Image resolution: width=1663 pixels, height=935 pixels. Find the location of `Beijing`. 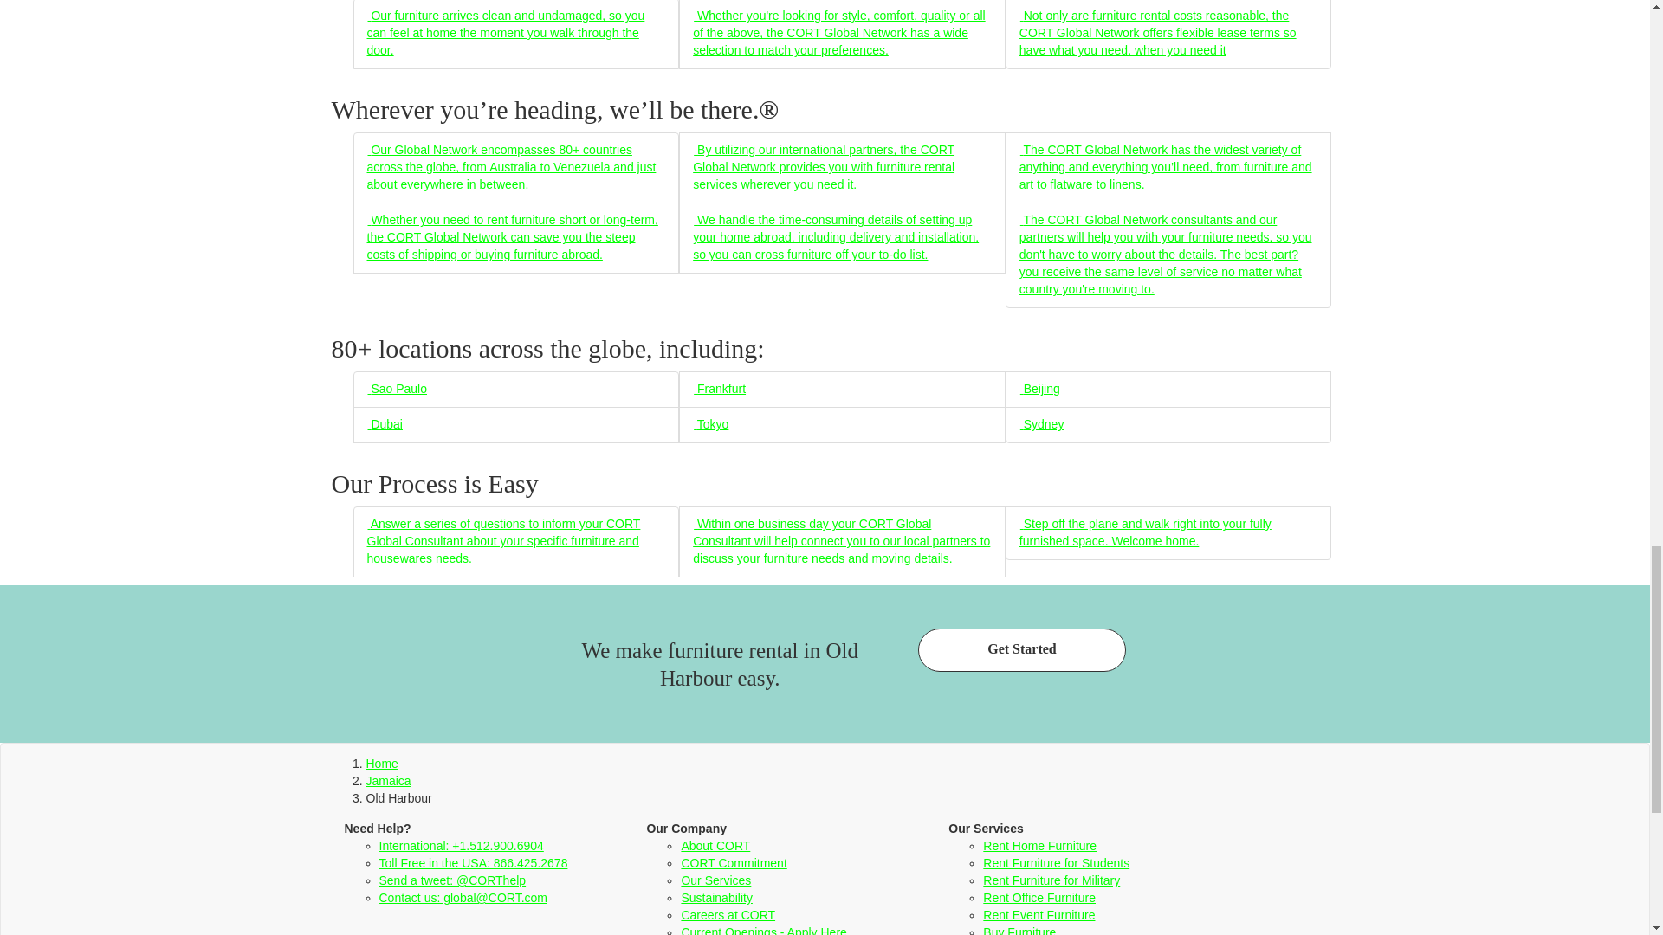

Beijing is located at coordinates (1039, 388).